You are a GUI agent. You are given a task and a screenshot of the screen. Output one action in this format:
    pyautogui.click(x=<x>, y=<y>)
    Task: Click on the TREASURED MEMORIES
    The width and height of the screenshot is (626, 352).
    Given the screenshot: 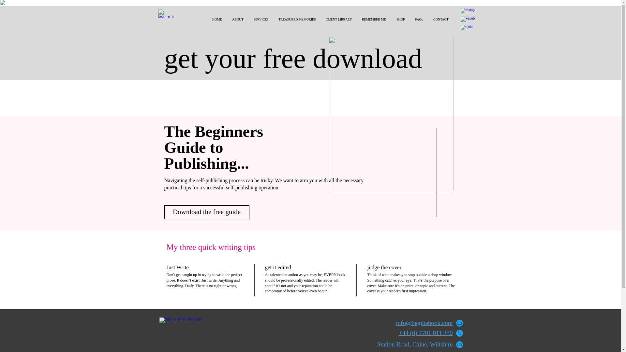 What is the action you would take?
    pyautogui.click(x=296, y=20)
    